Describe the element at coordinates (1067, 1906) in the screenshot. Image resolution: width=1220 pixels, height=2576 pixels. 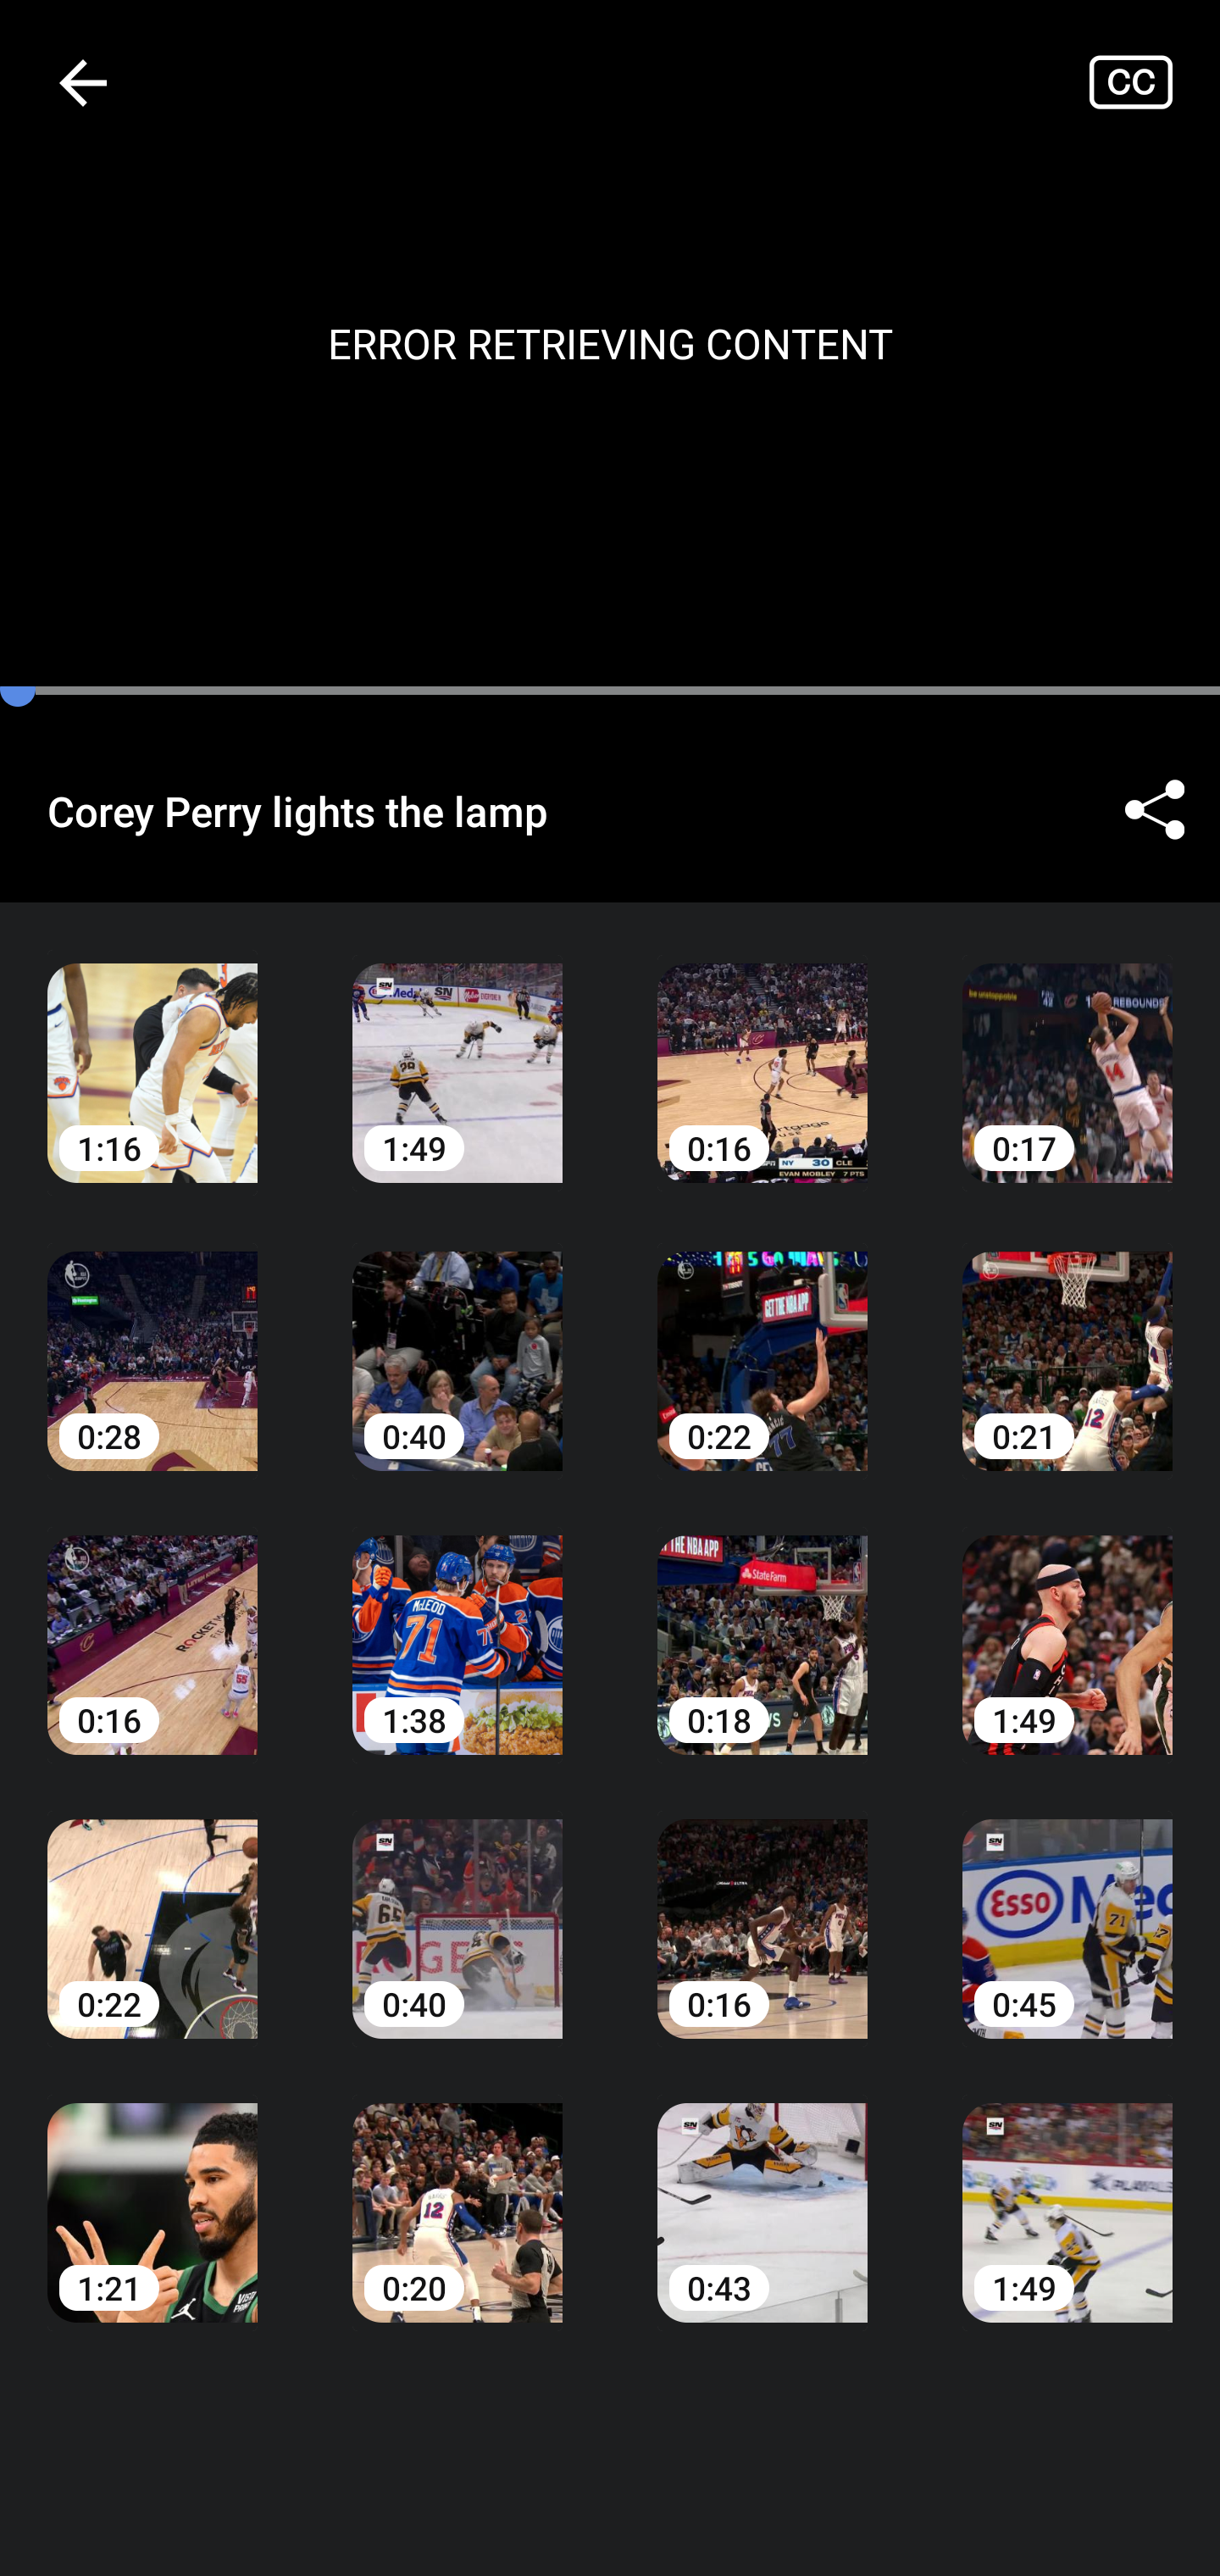
I see `0:45` at that location.